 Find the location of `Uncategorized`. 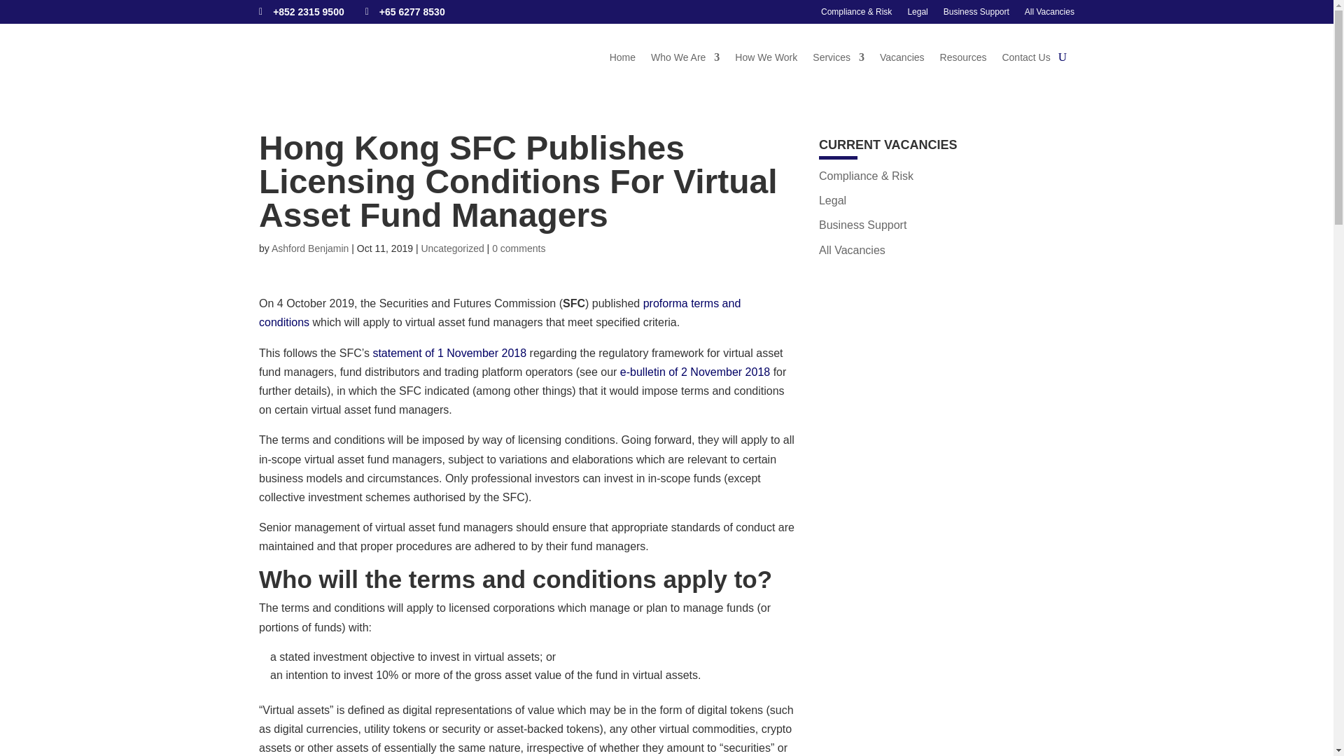

Uncategorized is located at coordinates (452, 248).